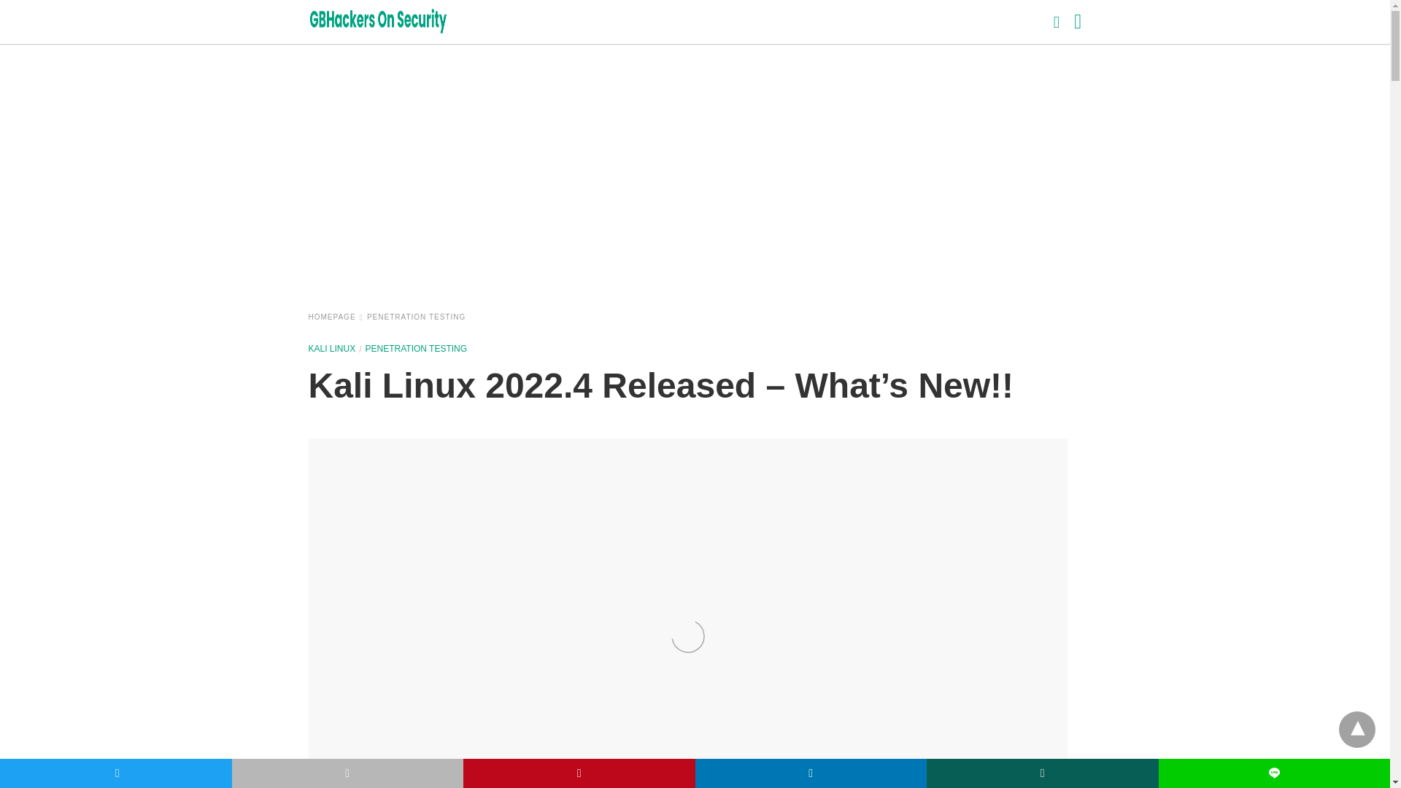 This screenshot has width=1401, height=788. Describe the element at coordinates (416, 317) in the screenshot. I see `Penetration Testing` at that location.